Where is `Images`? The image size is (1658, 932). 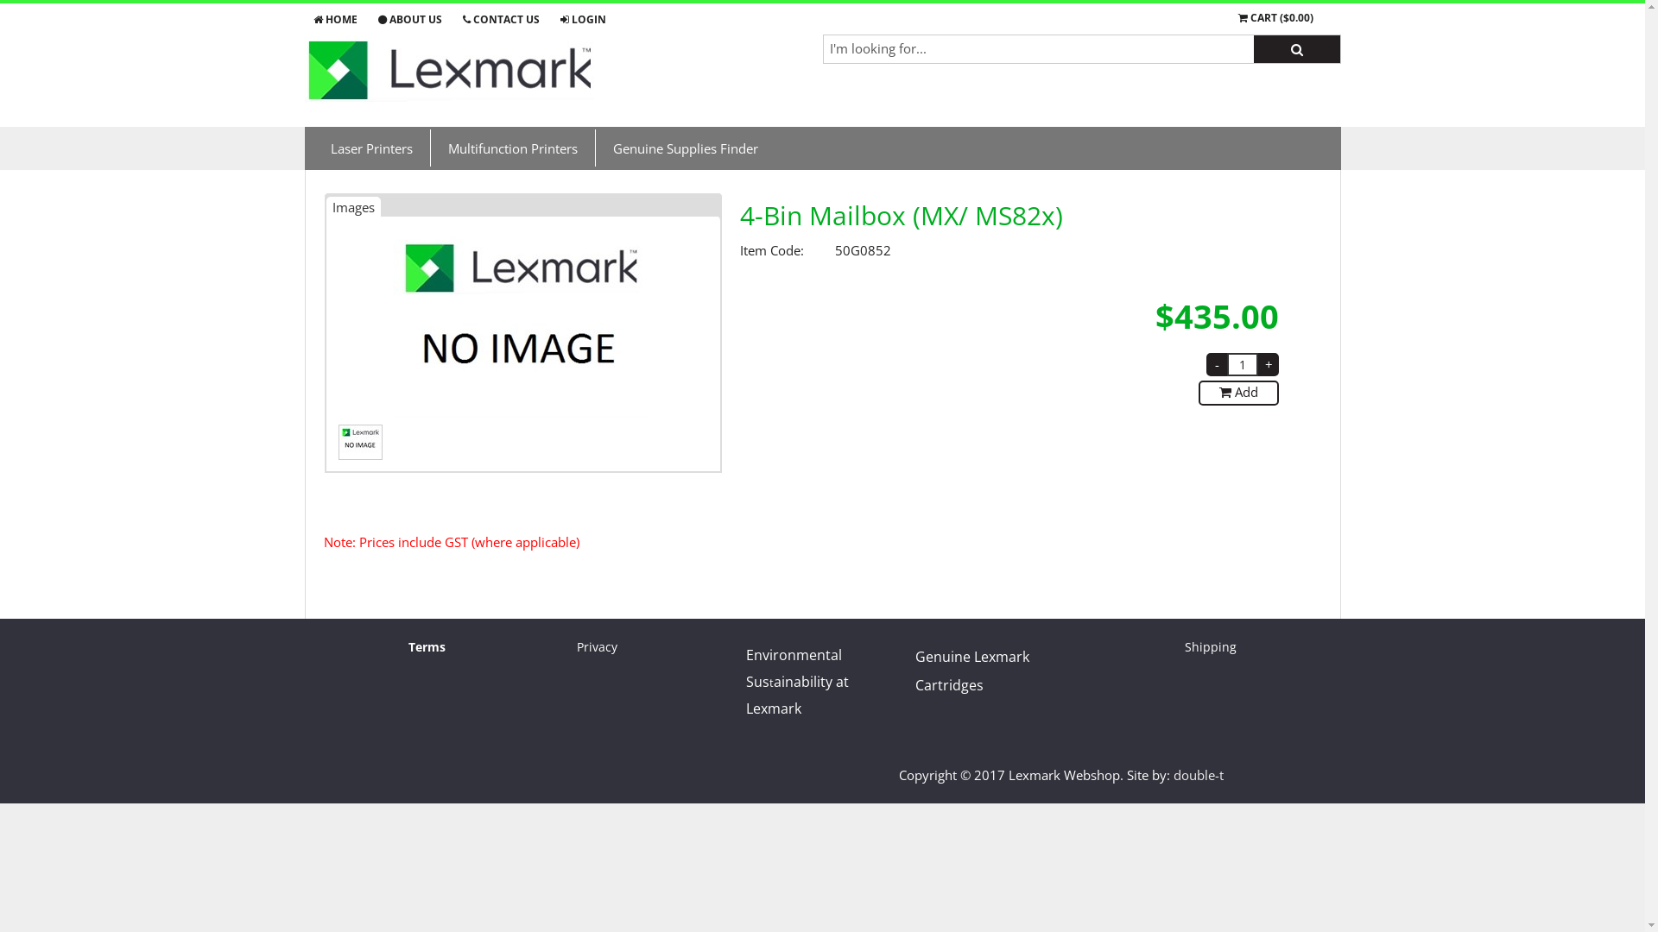 Images is located at coordinates (354, 205).